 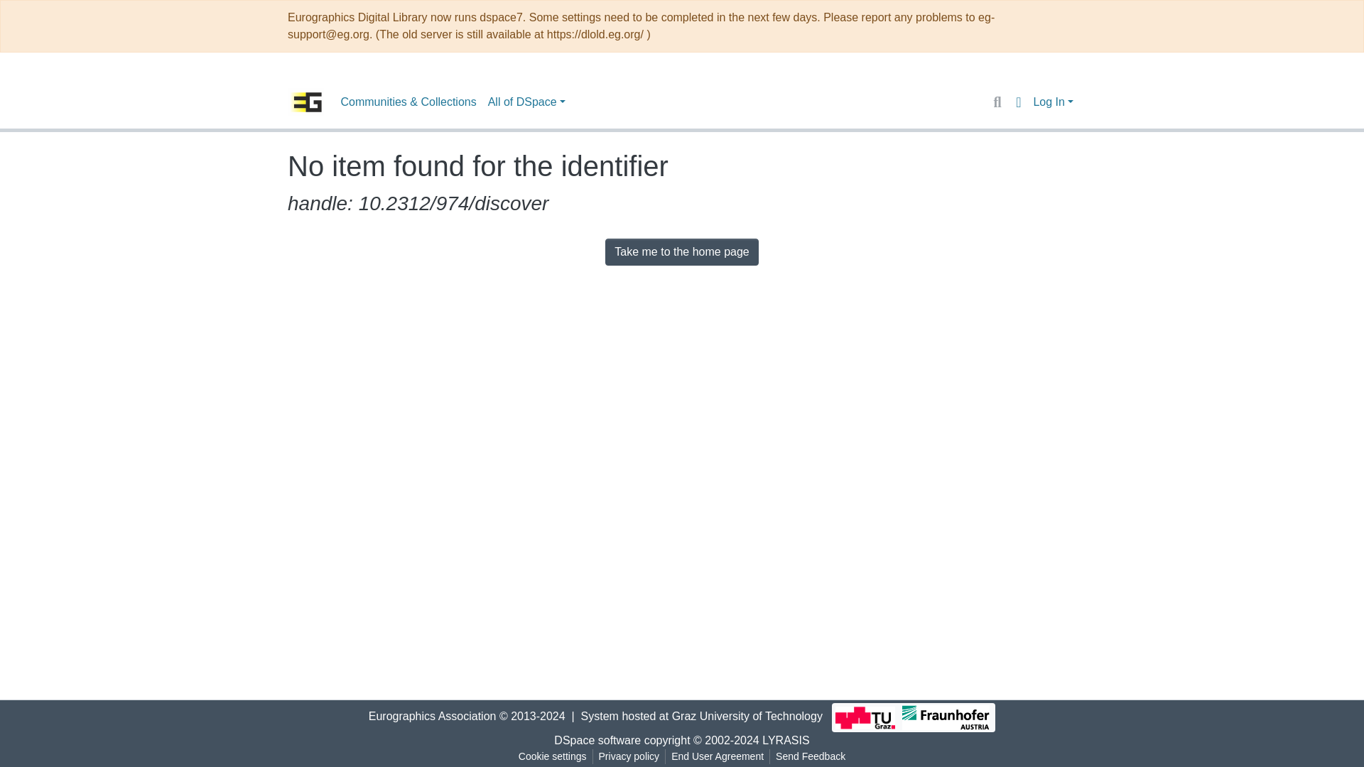 I want to click on All of DSpace, so click(x=527, y=102).